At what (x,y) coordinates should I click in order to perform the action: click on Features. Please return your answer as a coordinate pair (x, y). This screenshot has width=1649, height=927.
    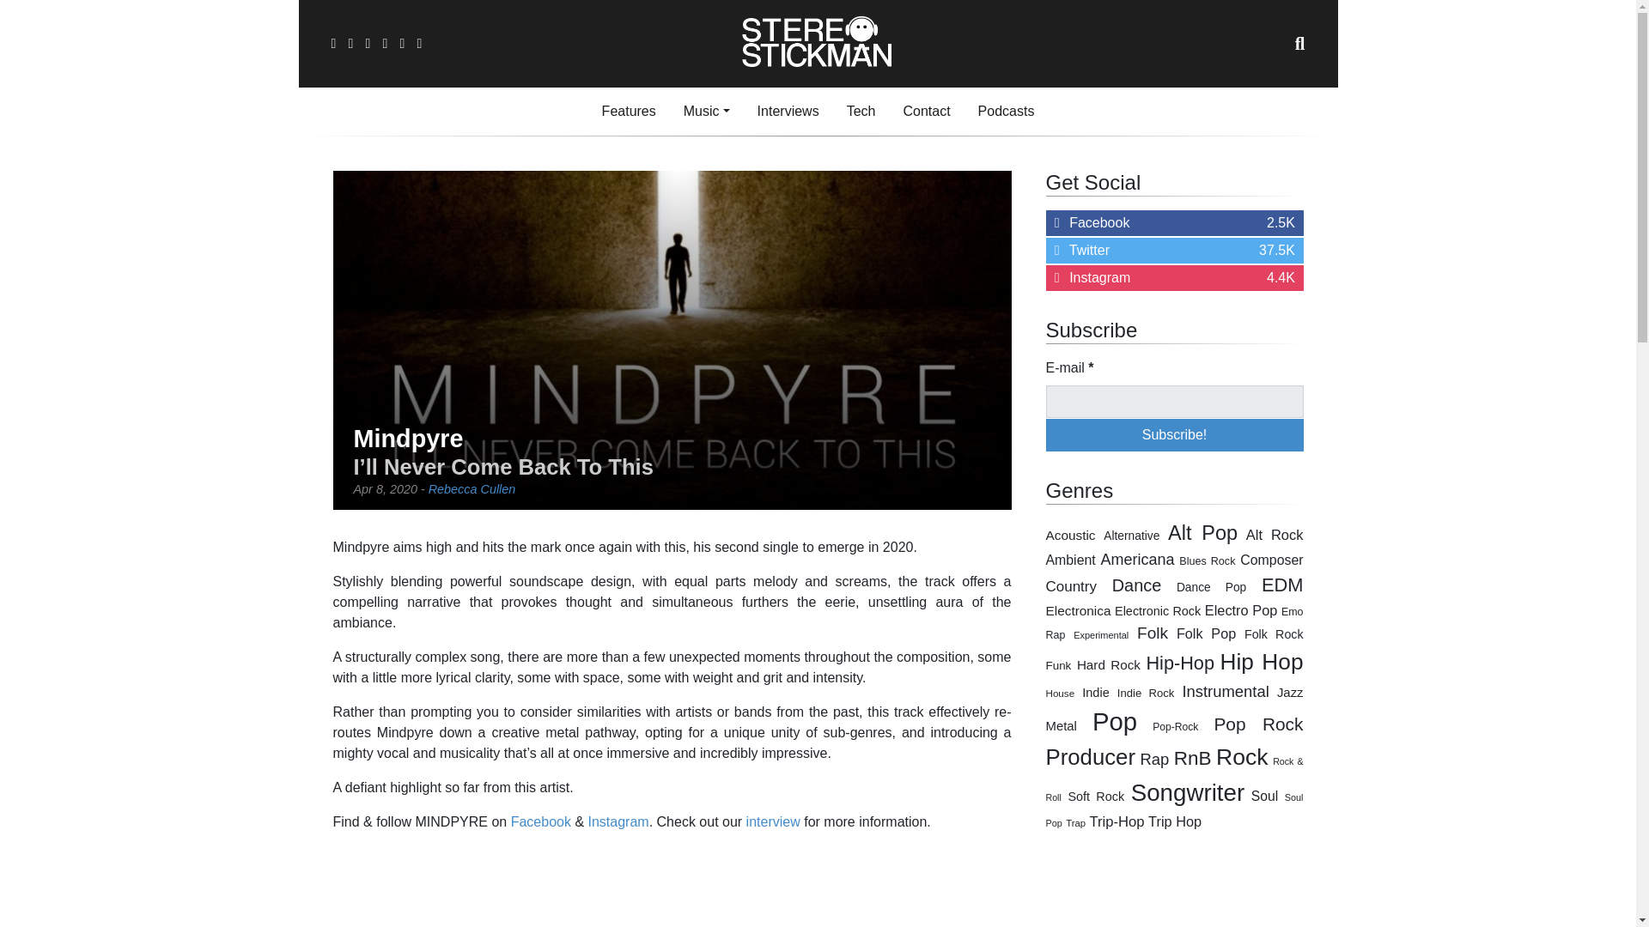
    Looking at the image, I should click on (926, 112).